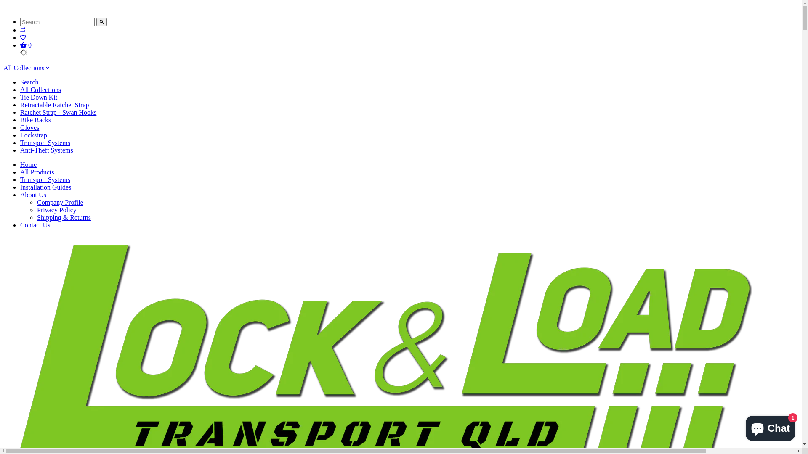 The width and height of the screenshot is (808, 454). I want to click on Transport Systems, so click(45, 180).